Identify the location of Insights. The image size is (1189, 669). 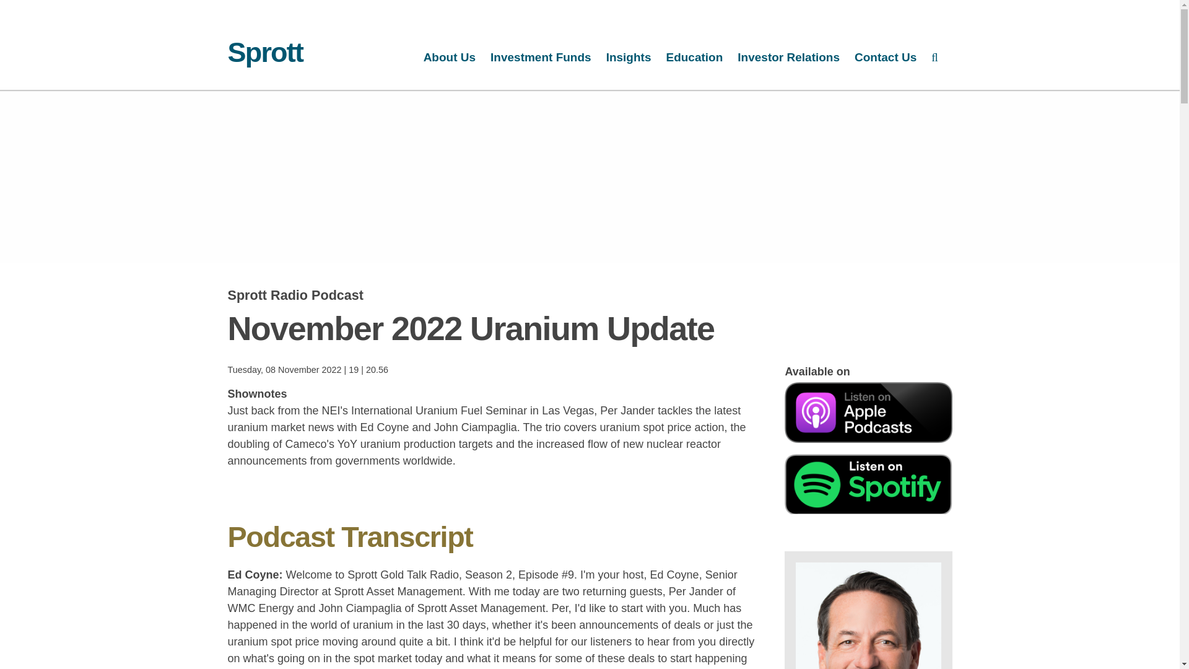
(629, 58).